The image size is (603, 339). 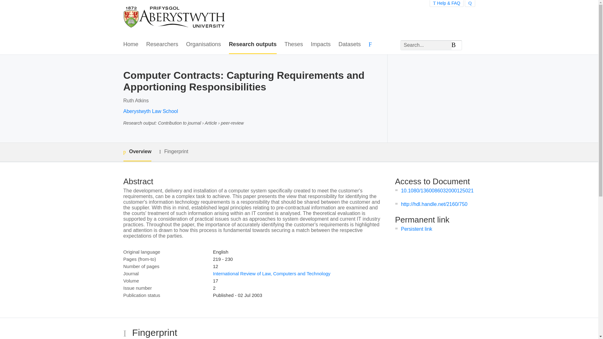 I want to click on Aberystwyth Law School, so click(x=150, y=111).